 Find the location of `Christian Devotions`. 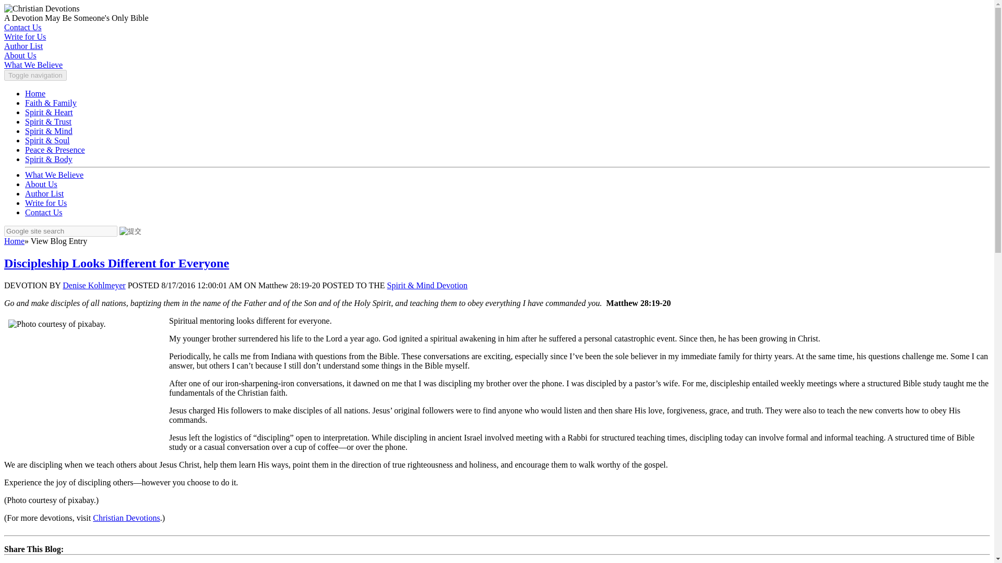

Christian Devotions is located at coordinates (126, 518).